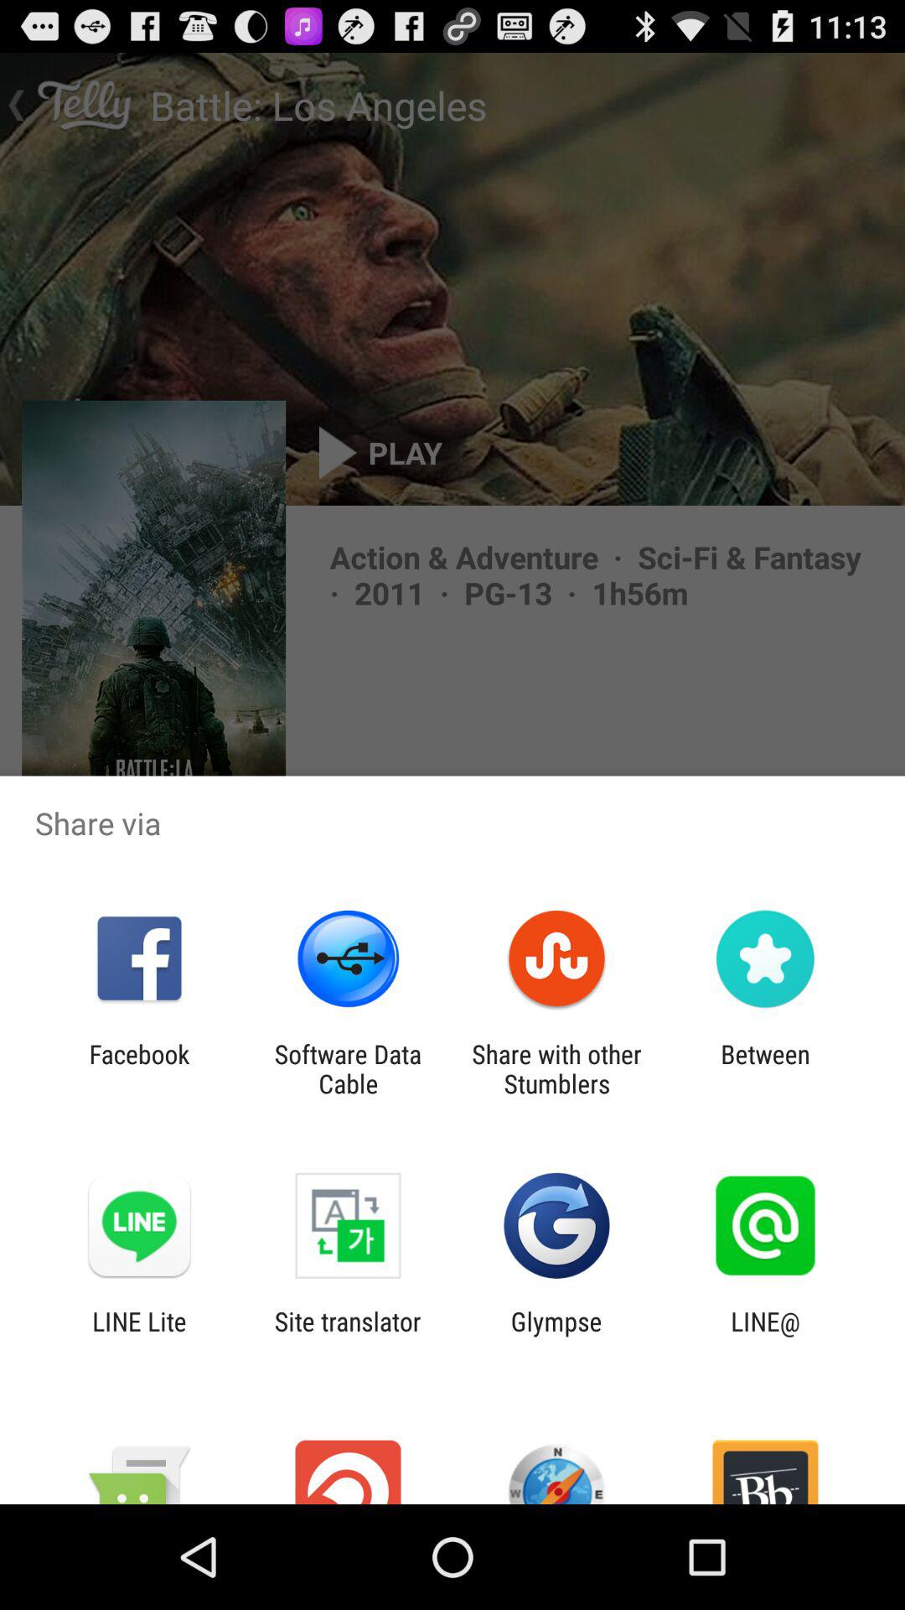 The width and height of the screenshot is (905, 1610). What do you see at coordinates (348, 1068) in the screenshot?
I see `turn off item next to share with other` at bounding box center [348, 1068].